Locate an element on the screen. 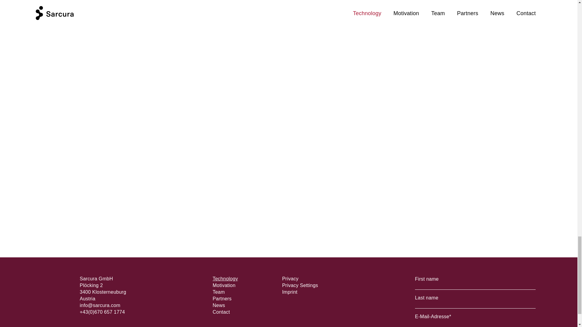  Imprint is located at coordinates (290, 292).